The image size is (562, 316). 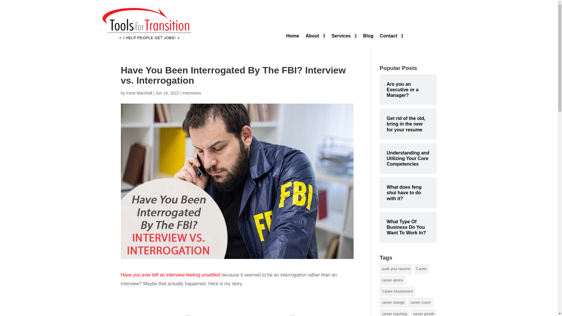 I want to click on Posts by Irene Marshall, so click(x=139, y=93).